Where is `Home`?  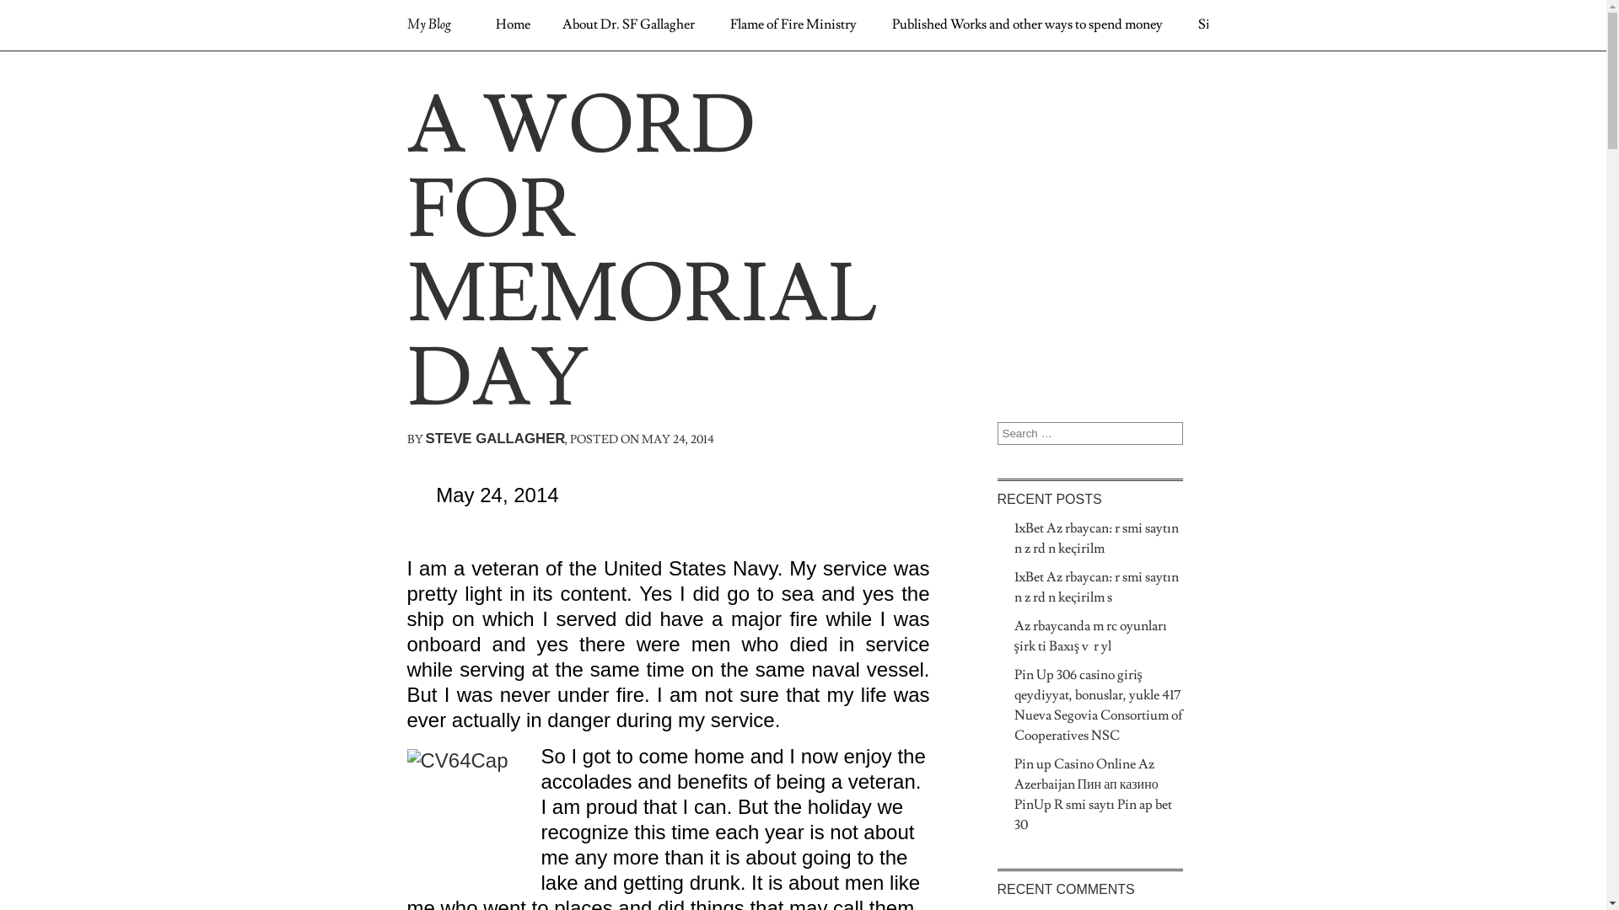 Home is located at coordinates (513, 24).